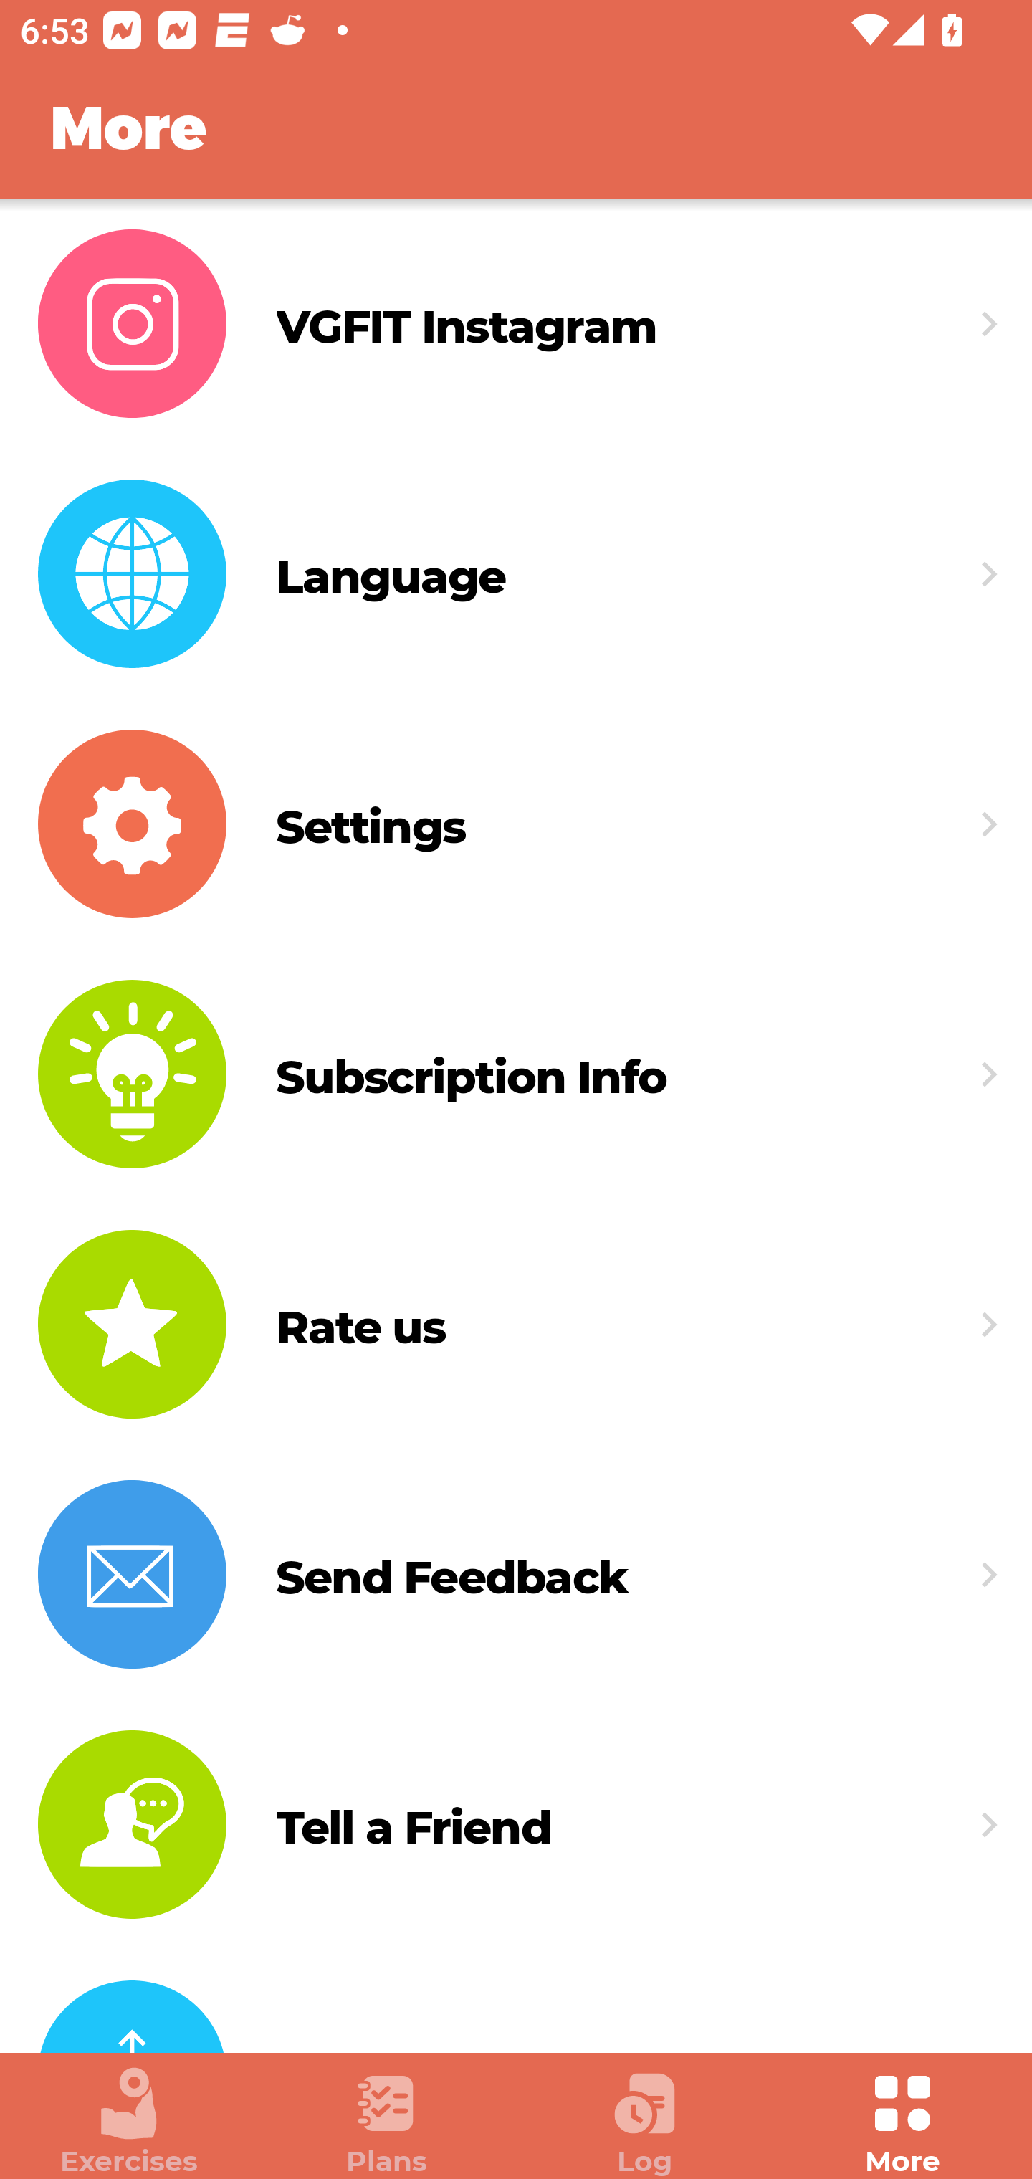  What do you see at coordinates (516, 323) in the screenshot?
I see `VGFIT Instagram` at bounding box center [516, 323].